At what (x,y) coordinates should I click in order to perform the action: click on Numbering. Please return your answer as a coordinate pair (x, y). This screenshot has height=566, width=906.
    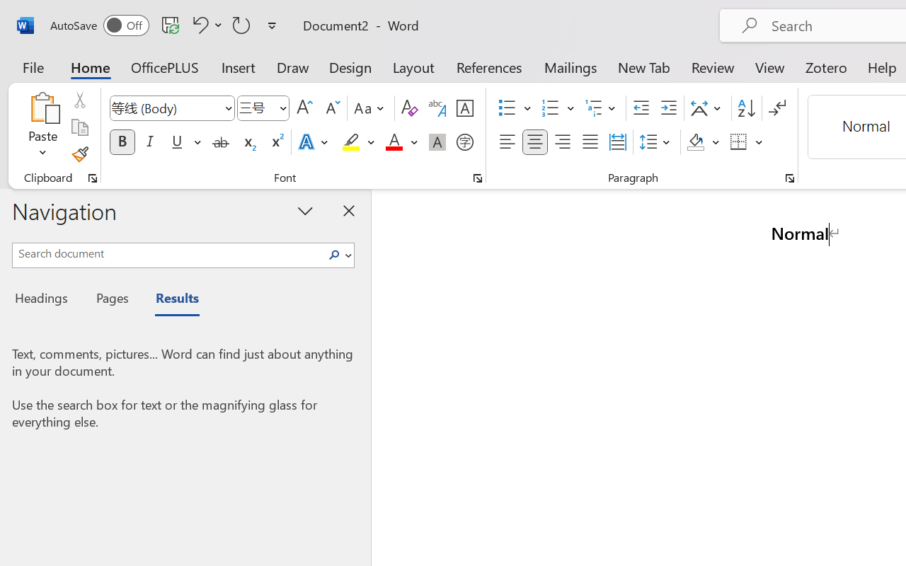
    Looking at the image, I should click on (551, 108).